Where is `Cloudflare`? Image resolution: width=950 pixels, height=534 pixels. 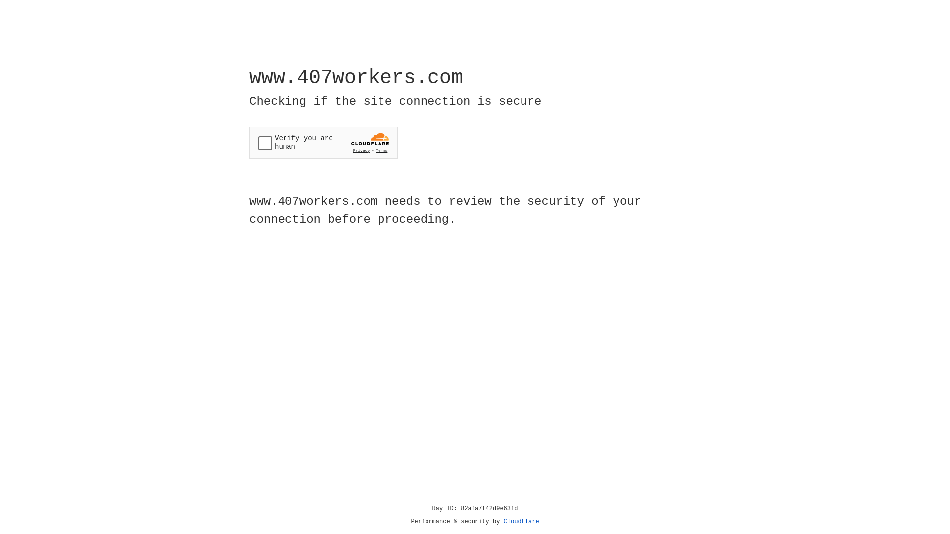 Cloudflare is located at coordinates (522, 522).